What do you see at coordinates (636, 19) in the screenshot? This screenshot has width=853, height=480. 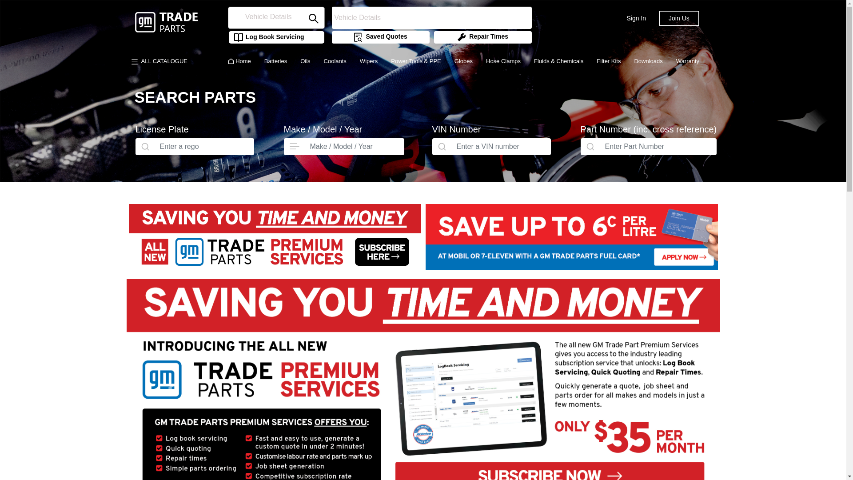 I see `Sign In` at bounding box center [636, 19].